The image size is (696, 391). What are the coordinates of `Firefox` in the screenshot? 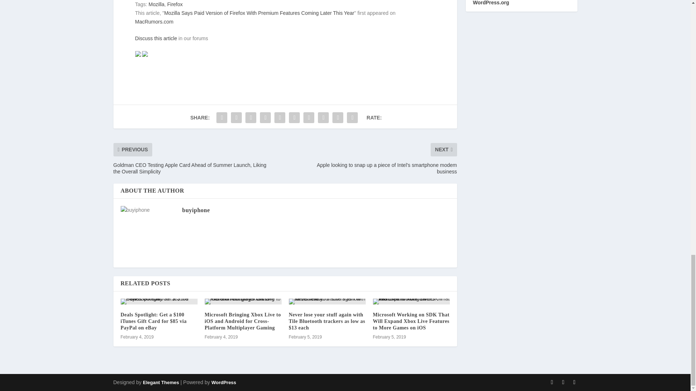 It's located at (175, 4).